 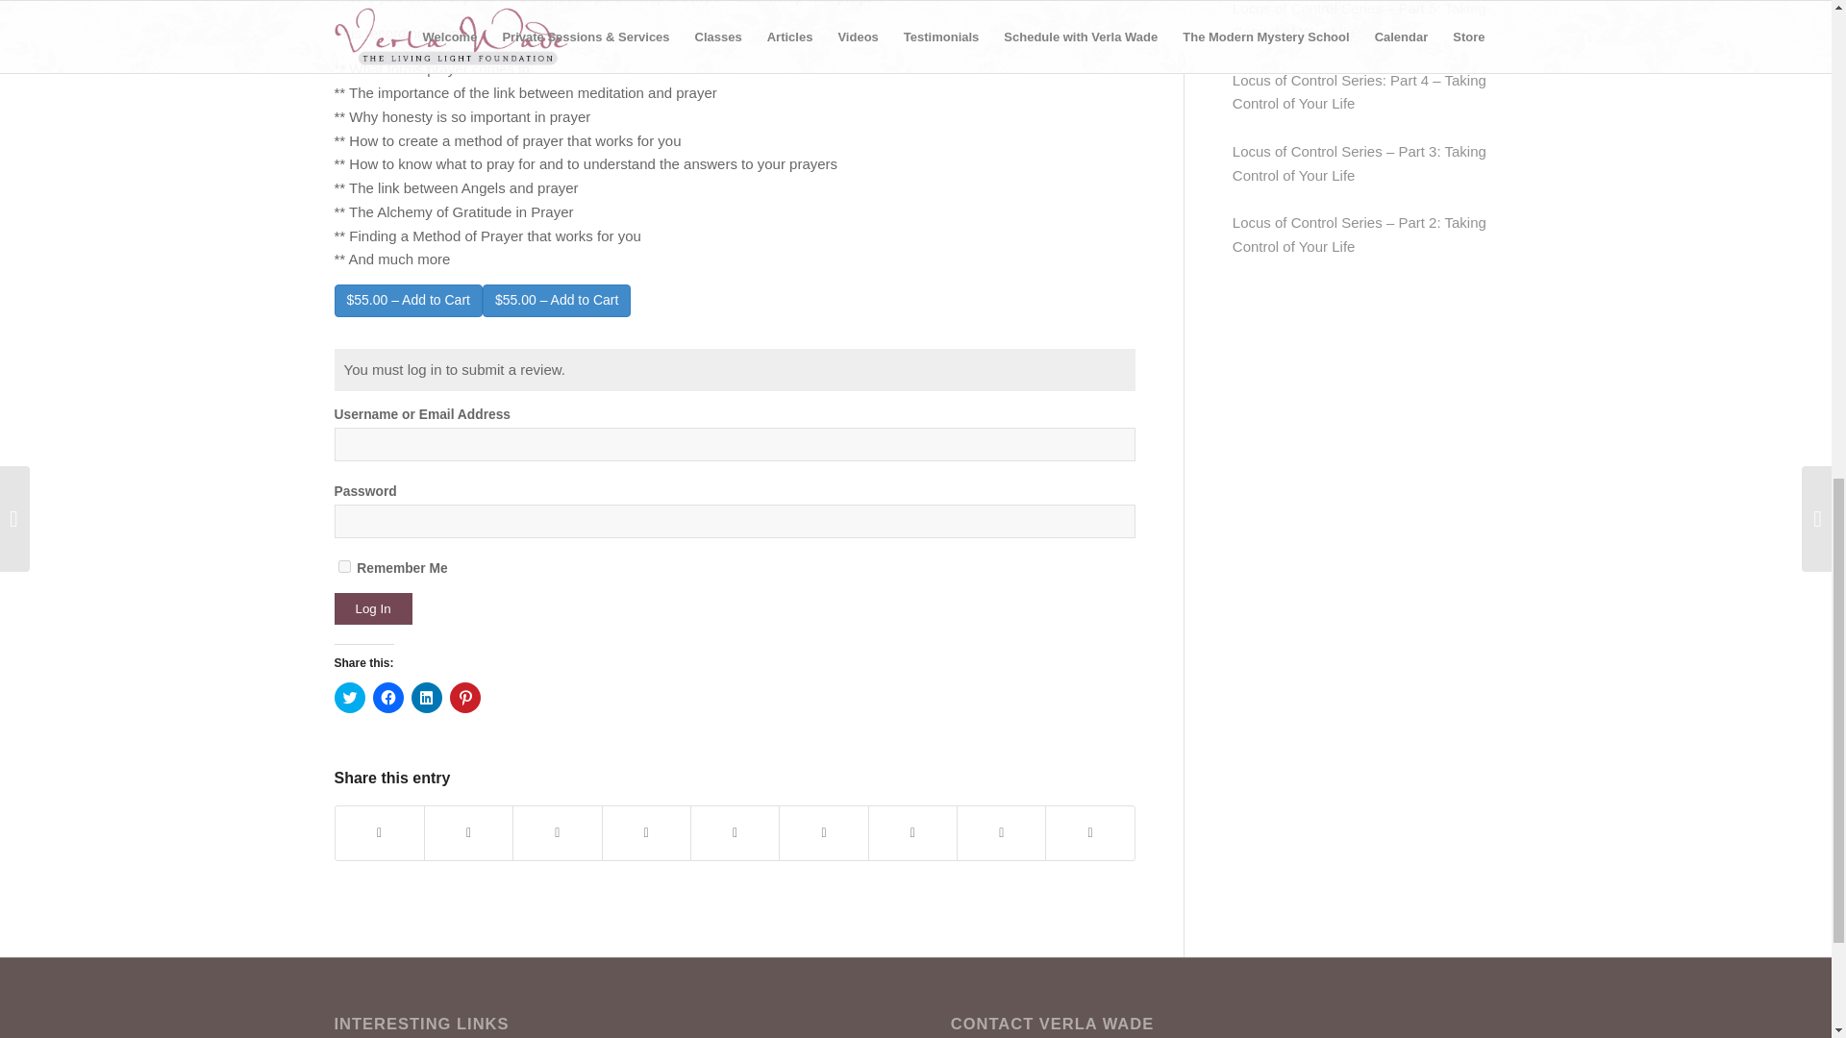 I want to click on forever, so click(x=344, y=567).